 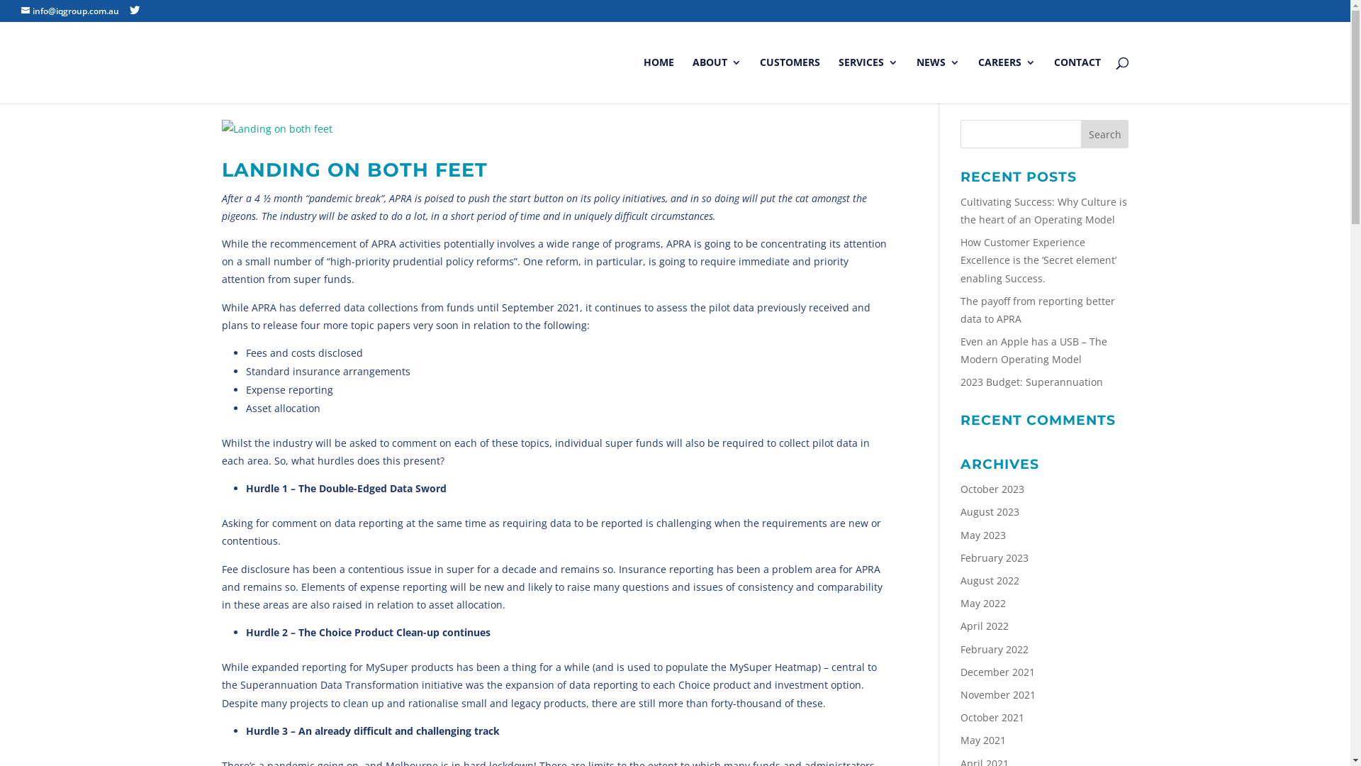 I want to click on ABOUT, so click(x=716, y=81).